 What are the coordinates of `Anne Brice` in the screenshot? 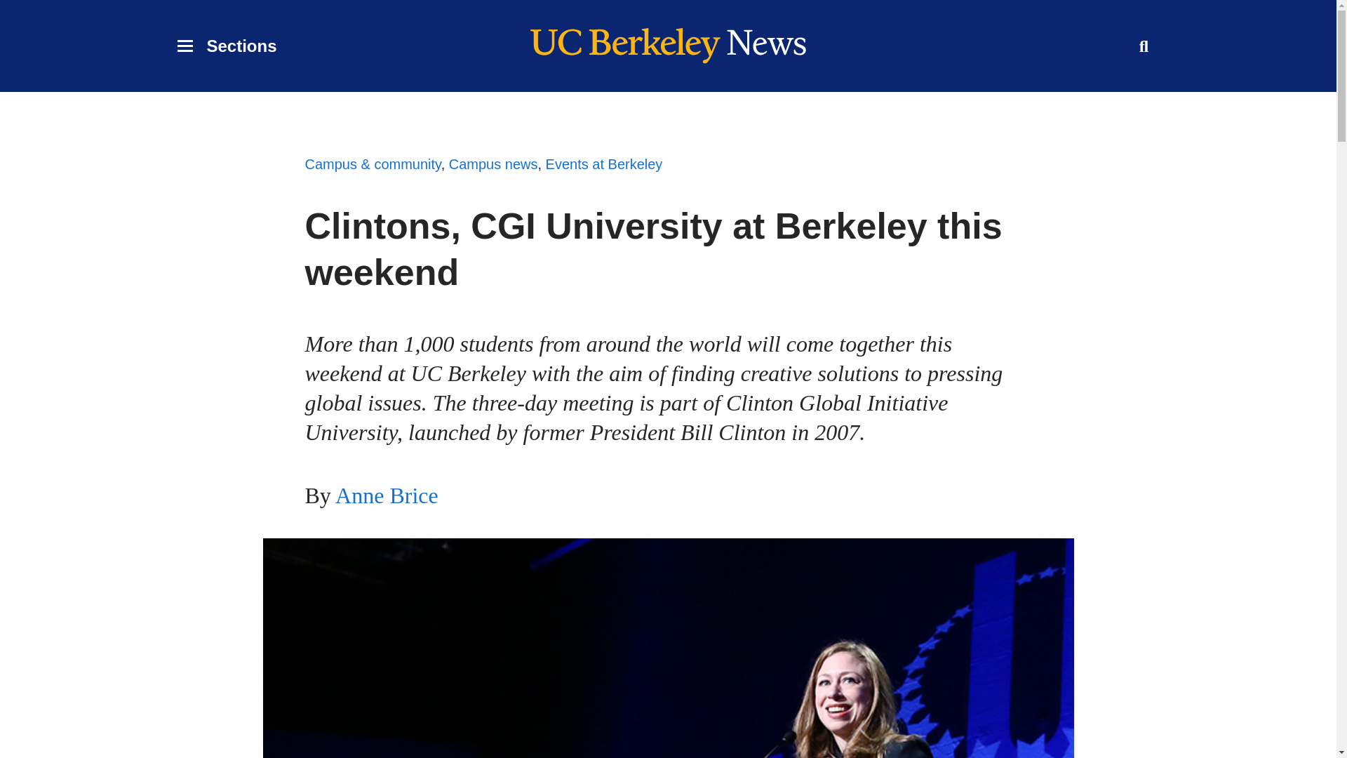 It's located at (1144, 46).